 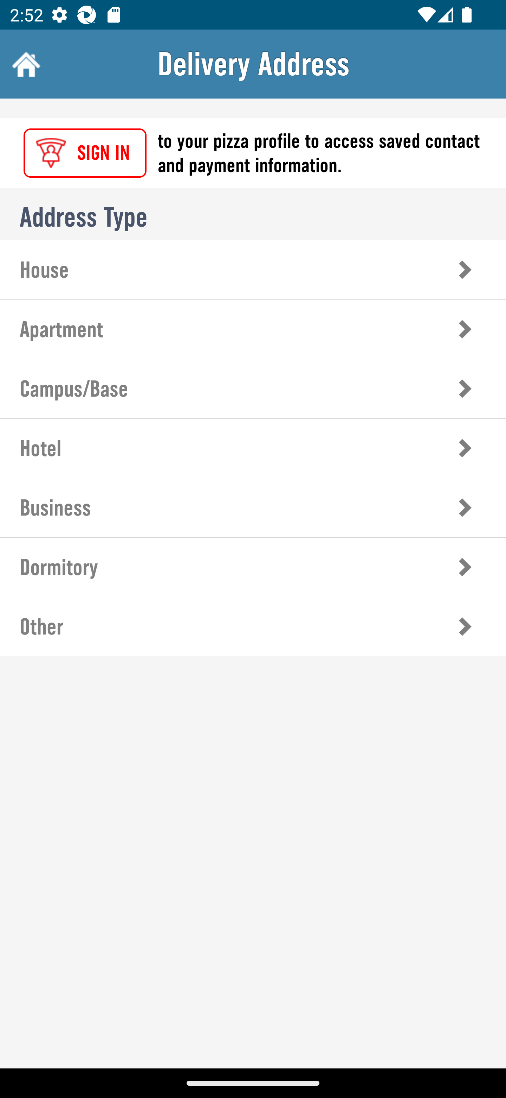 What do you see at coordinates (253, 389) in the screenshot?
I see `3 of 7, Campus/Base Campus/Base Address Details` at bounding box center [253, 389].